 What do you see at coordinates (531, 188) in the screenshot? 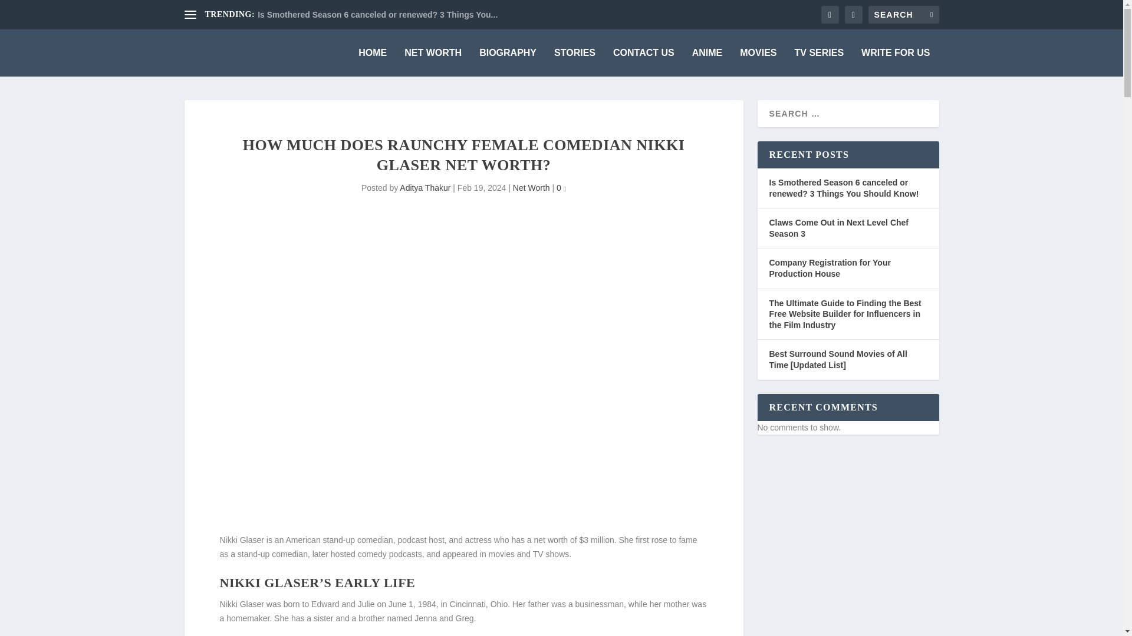
I see `Net Worth` at bounding box center [531, 188].